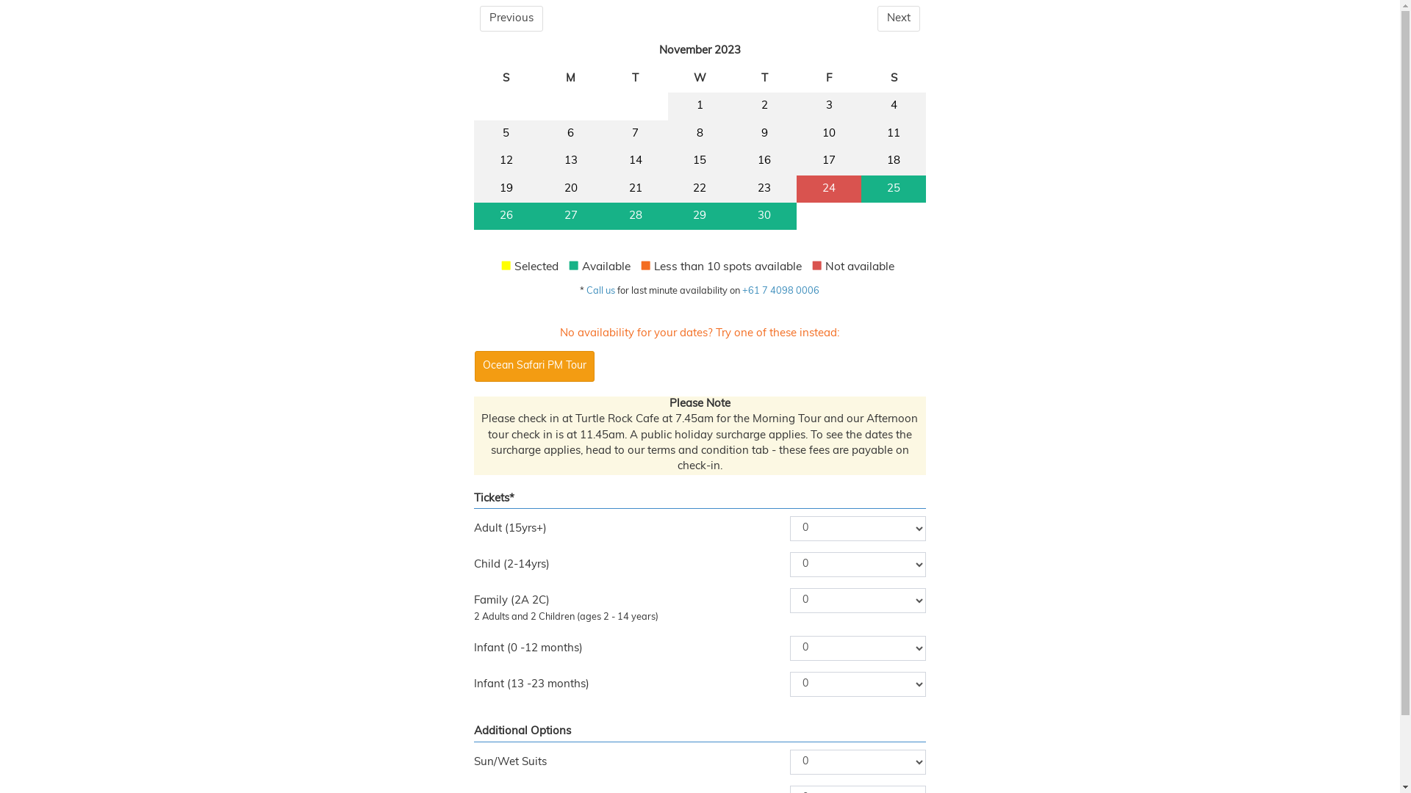 This screenshot has height=793, width=1411. What do you see at coordinates (899, 19) in the screenshot?
I see `Next` at bounding box center [899, 19].